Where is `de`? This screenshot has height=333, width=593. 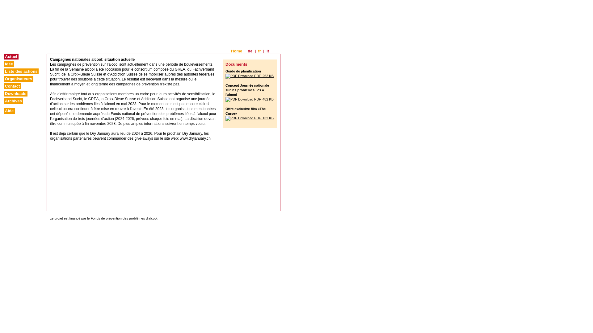
de is located at coordinates (250, 51).